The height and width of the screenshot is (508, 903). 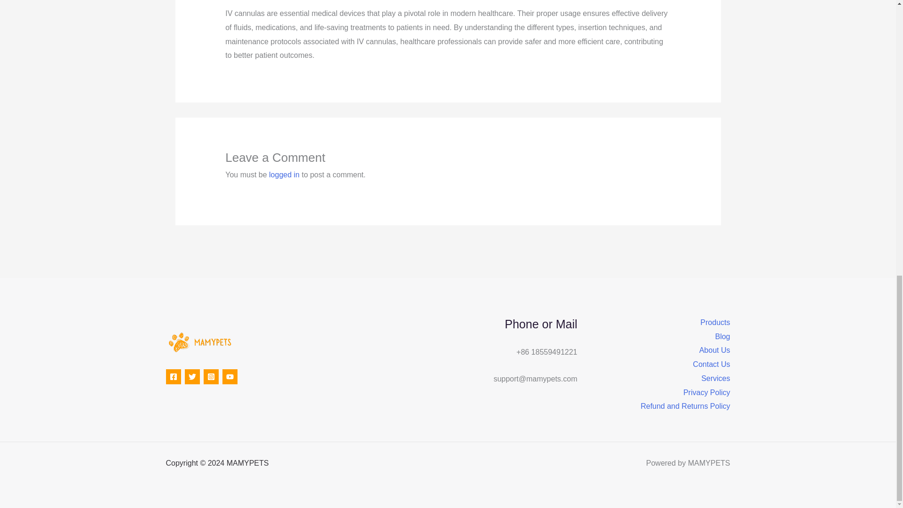 I want to click on Services, so click(x=715, y=378).